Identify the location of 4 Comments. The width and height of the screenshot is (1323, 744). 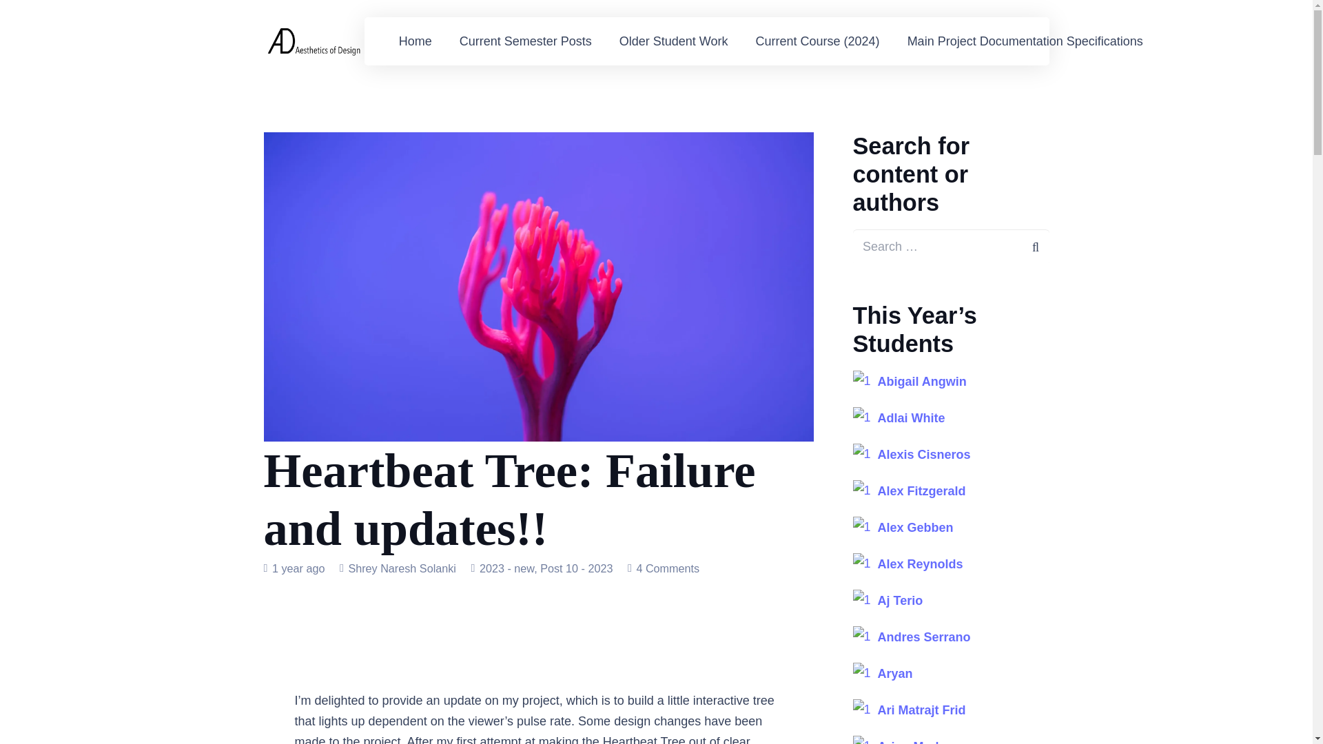
(668, 568).